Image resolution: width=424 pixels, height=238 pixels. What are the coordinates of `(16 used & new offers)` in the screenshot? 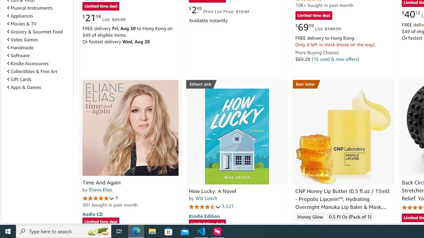 It's located at (335, 59).